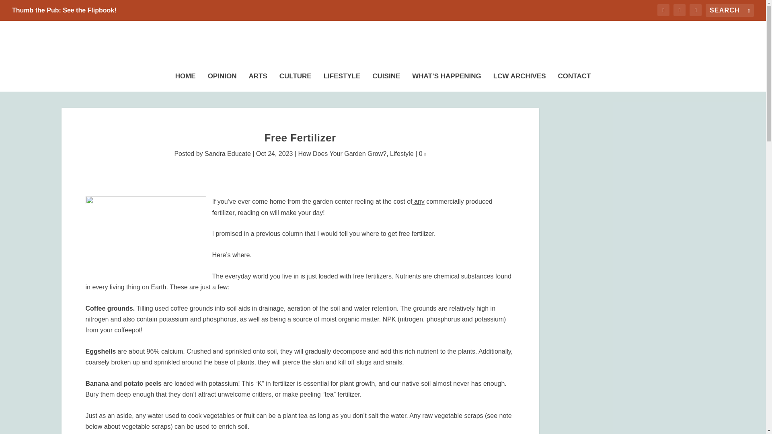 The image size is (772, 434). Describe the element at coordinates (425, 154) in the screenshot. I see `comment count` at that location.